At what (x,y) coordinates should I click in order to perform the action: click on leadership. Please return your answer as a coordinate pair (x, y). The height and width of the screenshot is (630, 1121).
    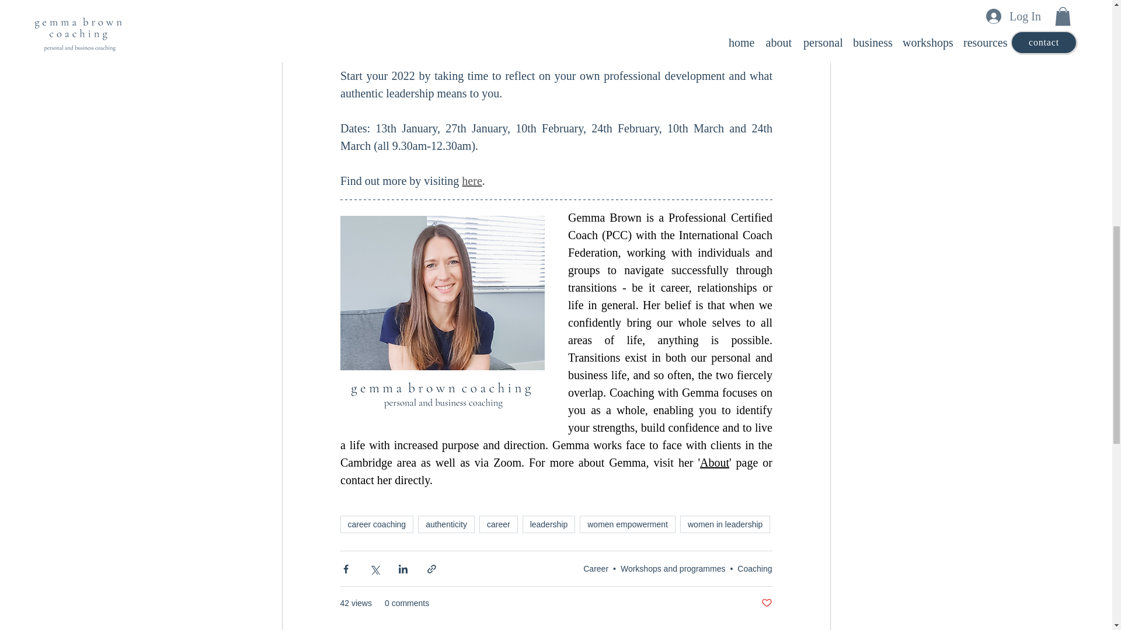
    Looking at the image, I should click on (549, 524).